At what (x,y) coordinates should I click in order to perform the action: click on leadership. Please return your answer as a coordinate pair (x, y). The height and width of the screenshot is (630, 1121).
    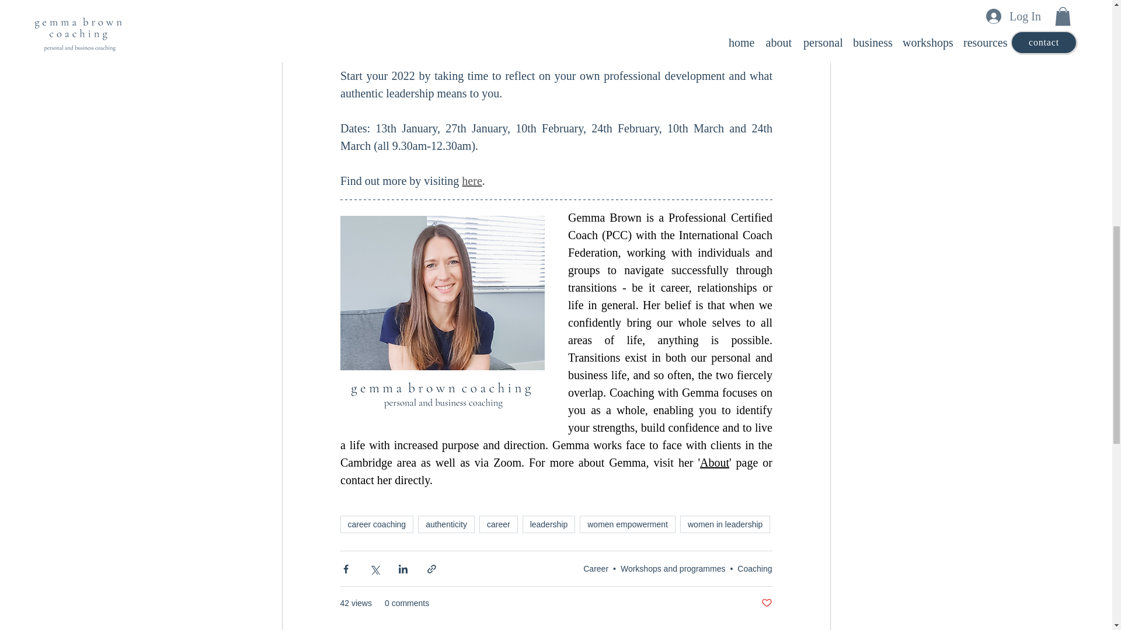
    Looking at the image, I should click on (549, 524).